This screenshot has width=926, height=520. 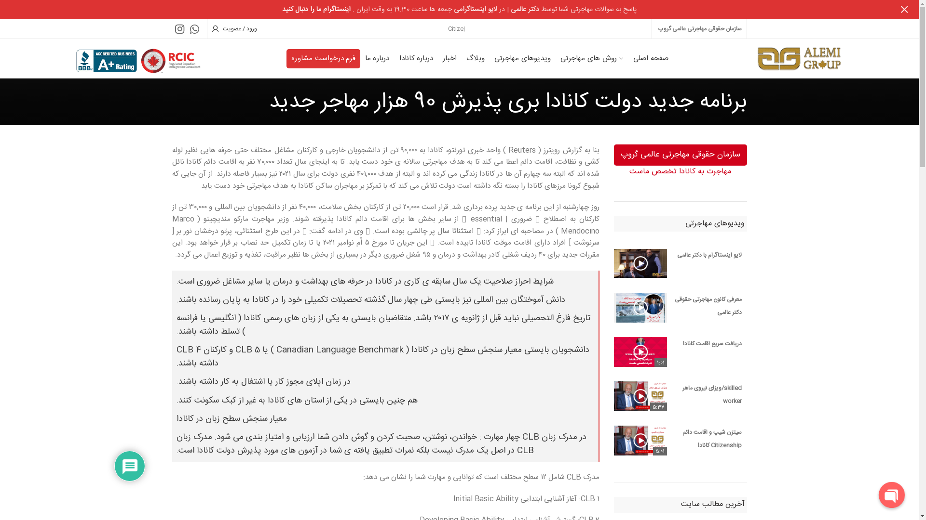 What do you see at coordinates (640, 396) in the screenshot?
I see `5:37` at bounding box center [640, 396].